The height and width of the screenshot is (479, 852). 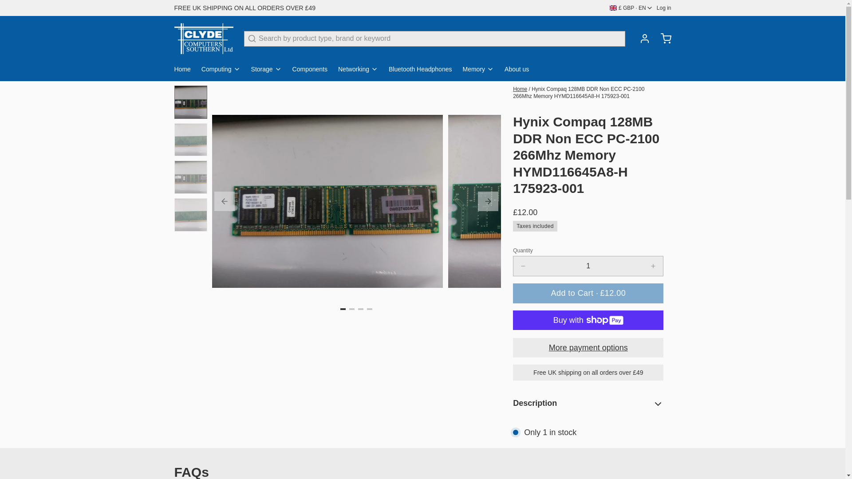 What do you see at coordinates (270, 71) in the screenshot?
I see `Storage` at bounding box center [270, 71].